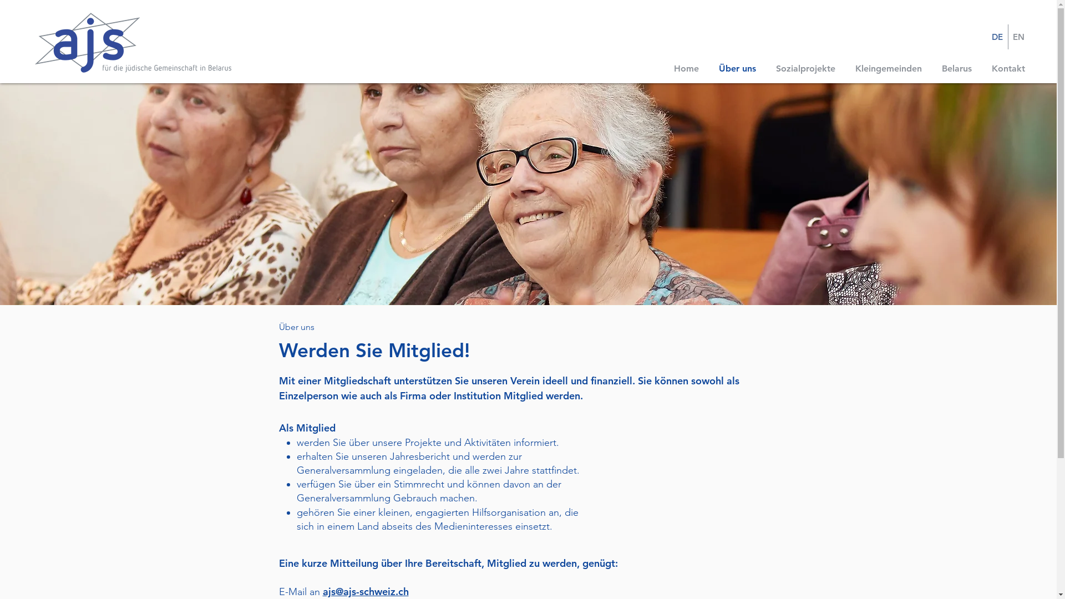  Describe the element at coordinates (1008, 69) in the screenshot. I see `Kontakt` at that location.